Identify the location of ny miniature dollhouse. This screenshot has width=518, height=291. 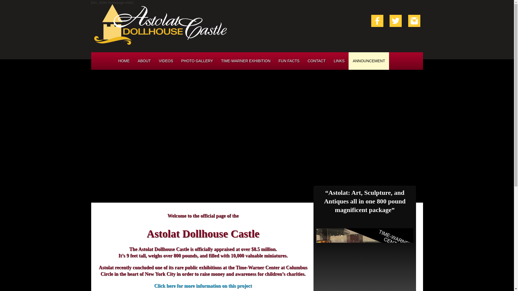
(161, 24).